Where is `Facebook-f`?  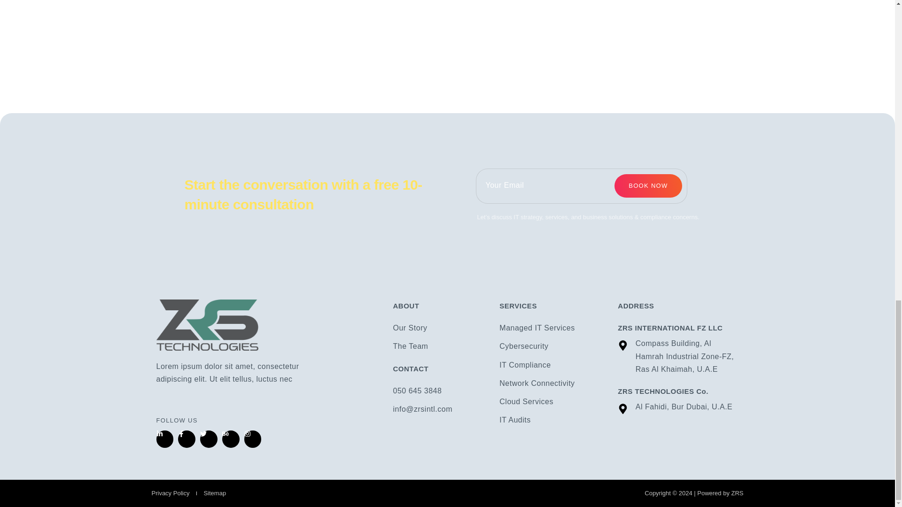
Facebook-f is located at coordinates (186, 438).